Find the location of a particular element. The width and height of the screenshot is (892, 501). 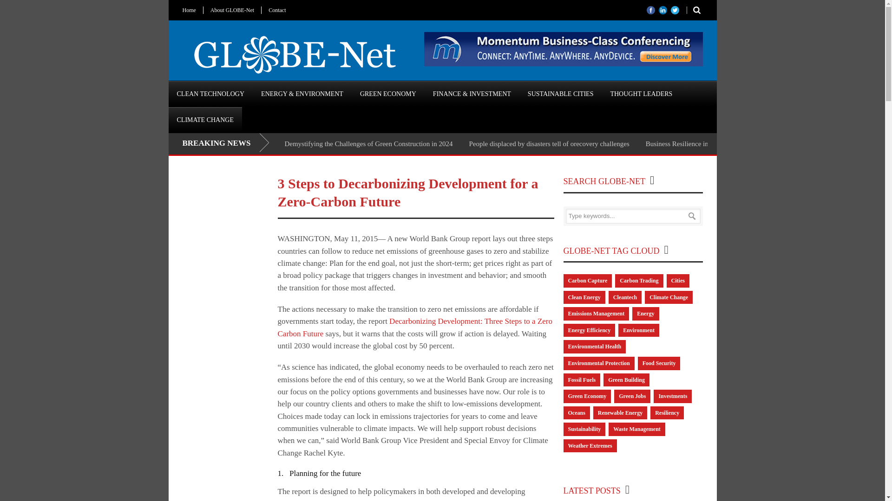

118 topics is located at coordinates (624, 297).